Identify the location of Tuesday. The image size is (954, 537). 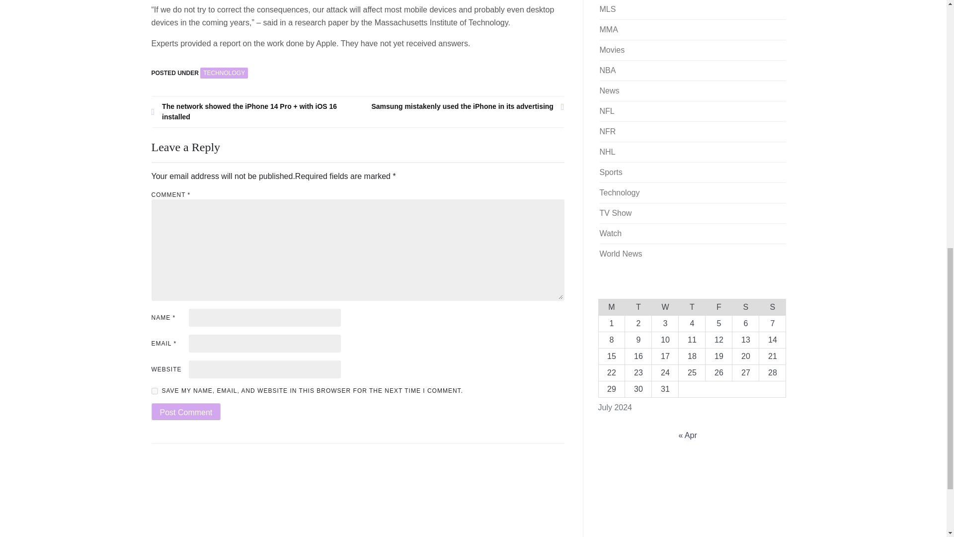
(638, 306).